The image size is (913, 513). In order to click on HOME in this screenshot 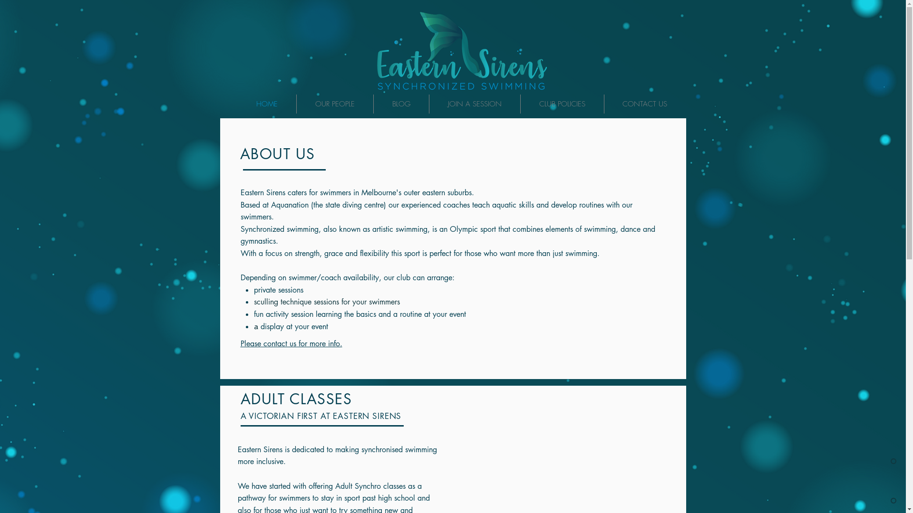, I will do `click(267, 104)`.